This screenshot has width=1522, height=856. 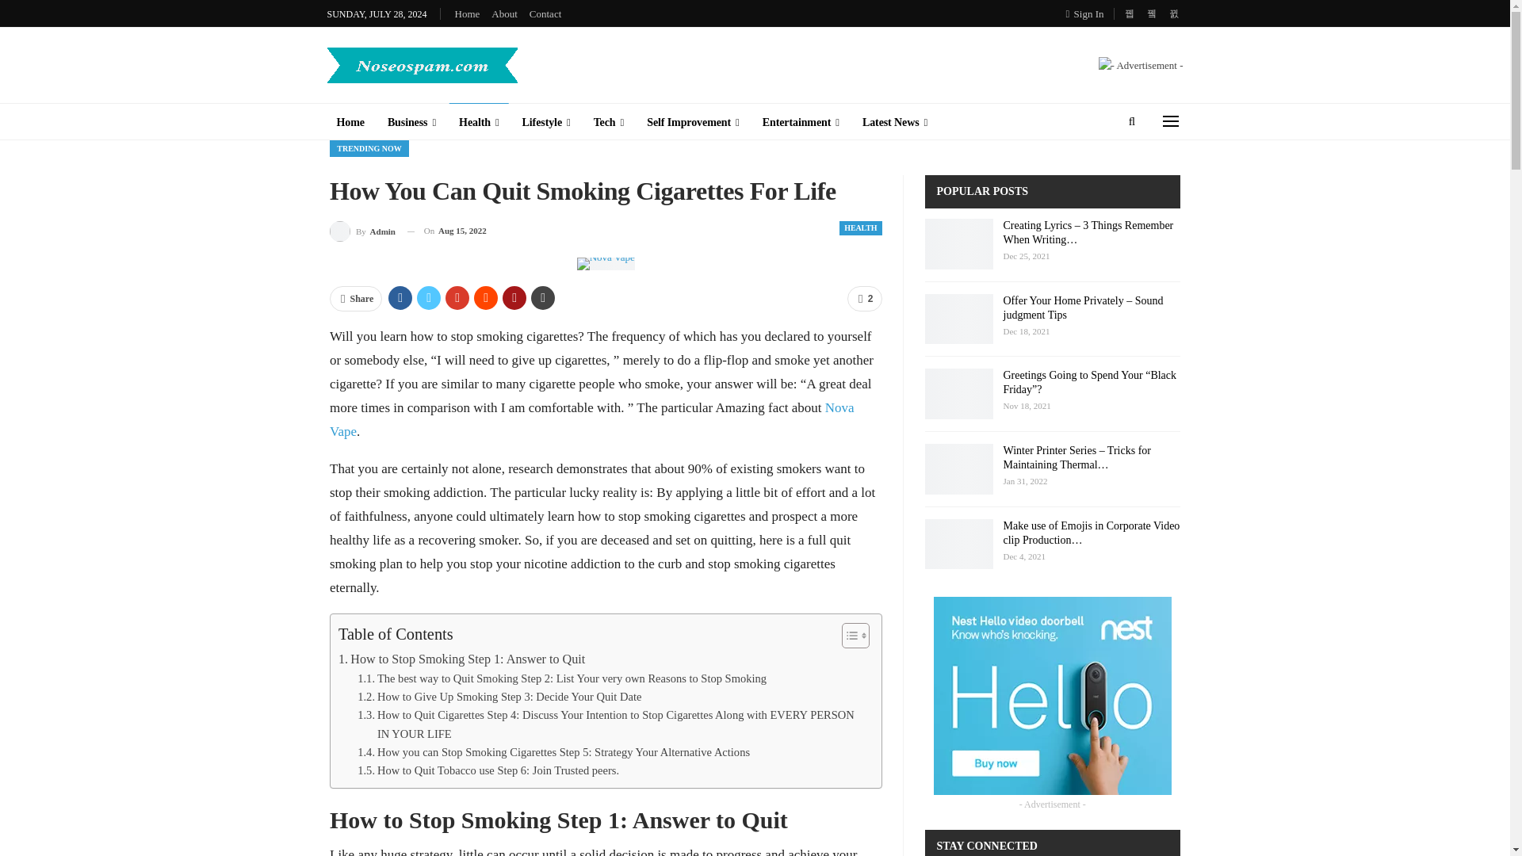 What do you see at coordinates (363, 230) in the screenshot?
I see `Browse Author Articles` at bounding box center [363, 230].